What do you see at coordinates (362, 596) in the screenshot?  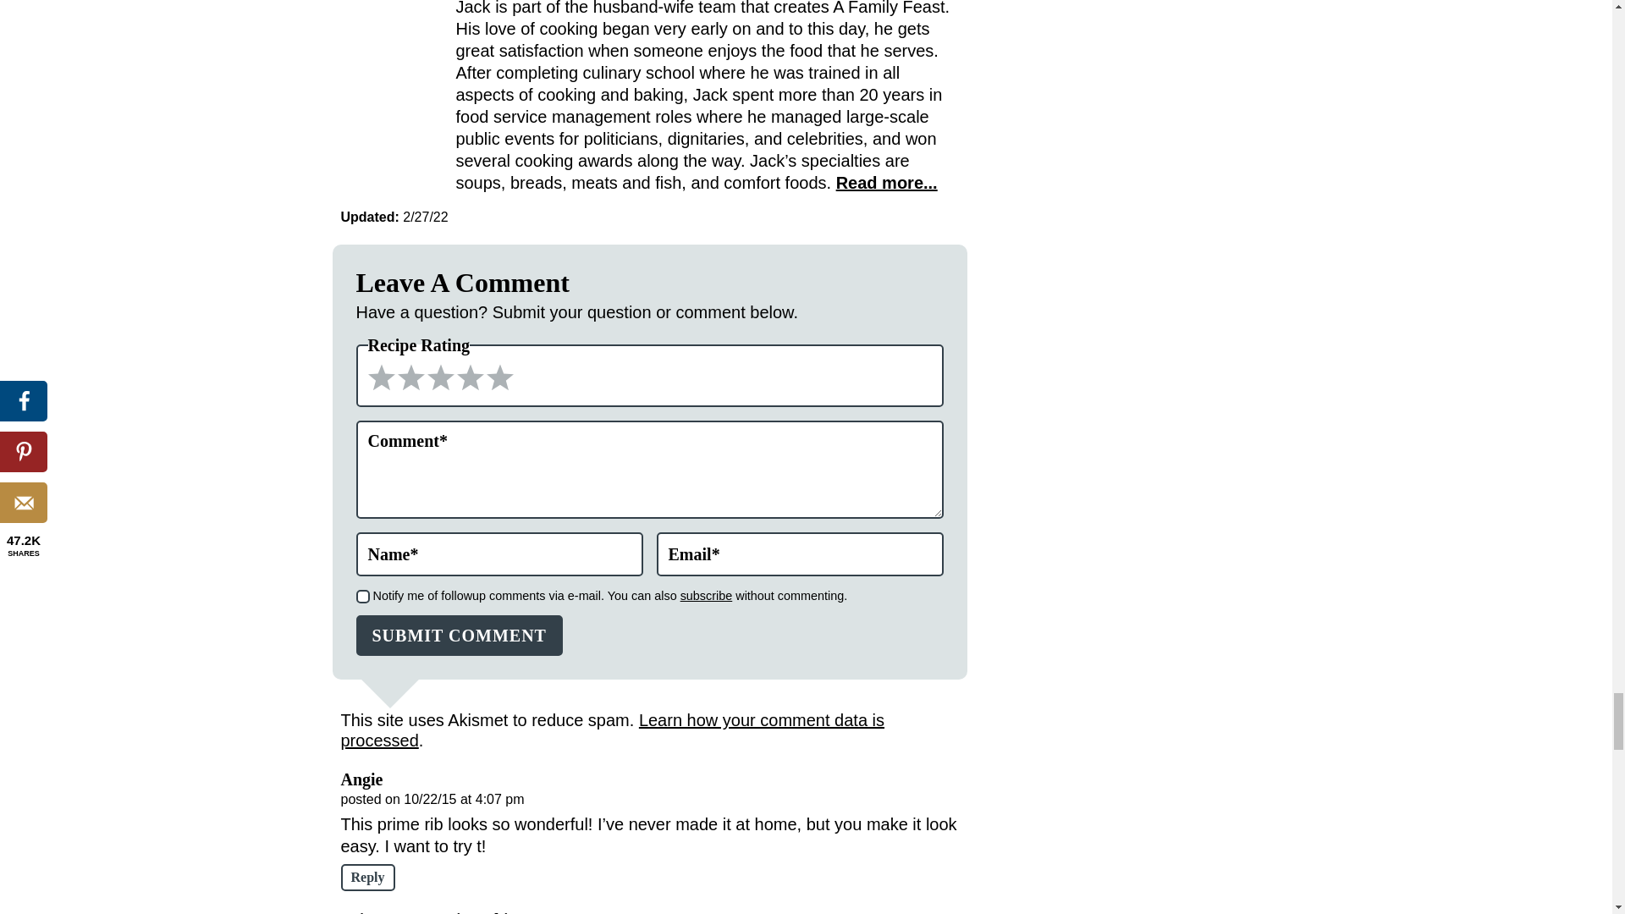 I see `replies` at bounding box center [362, 596].